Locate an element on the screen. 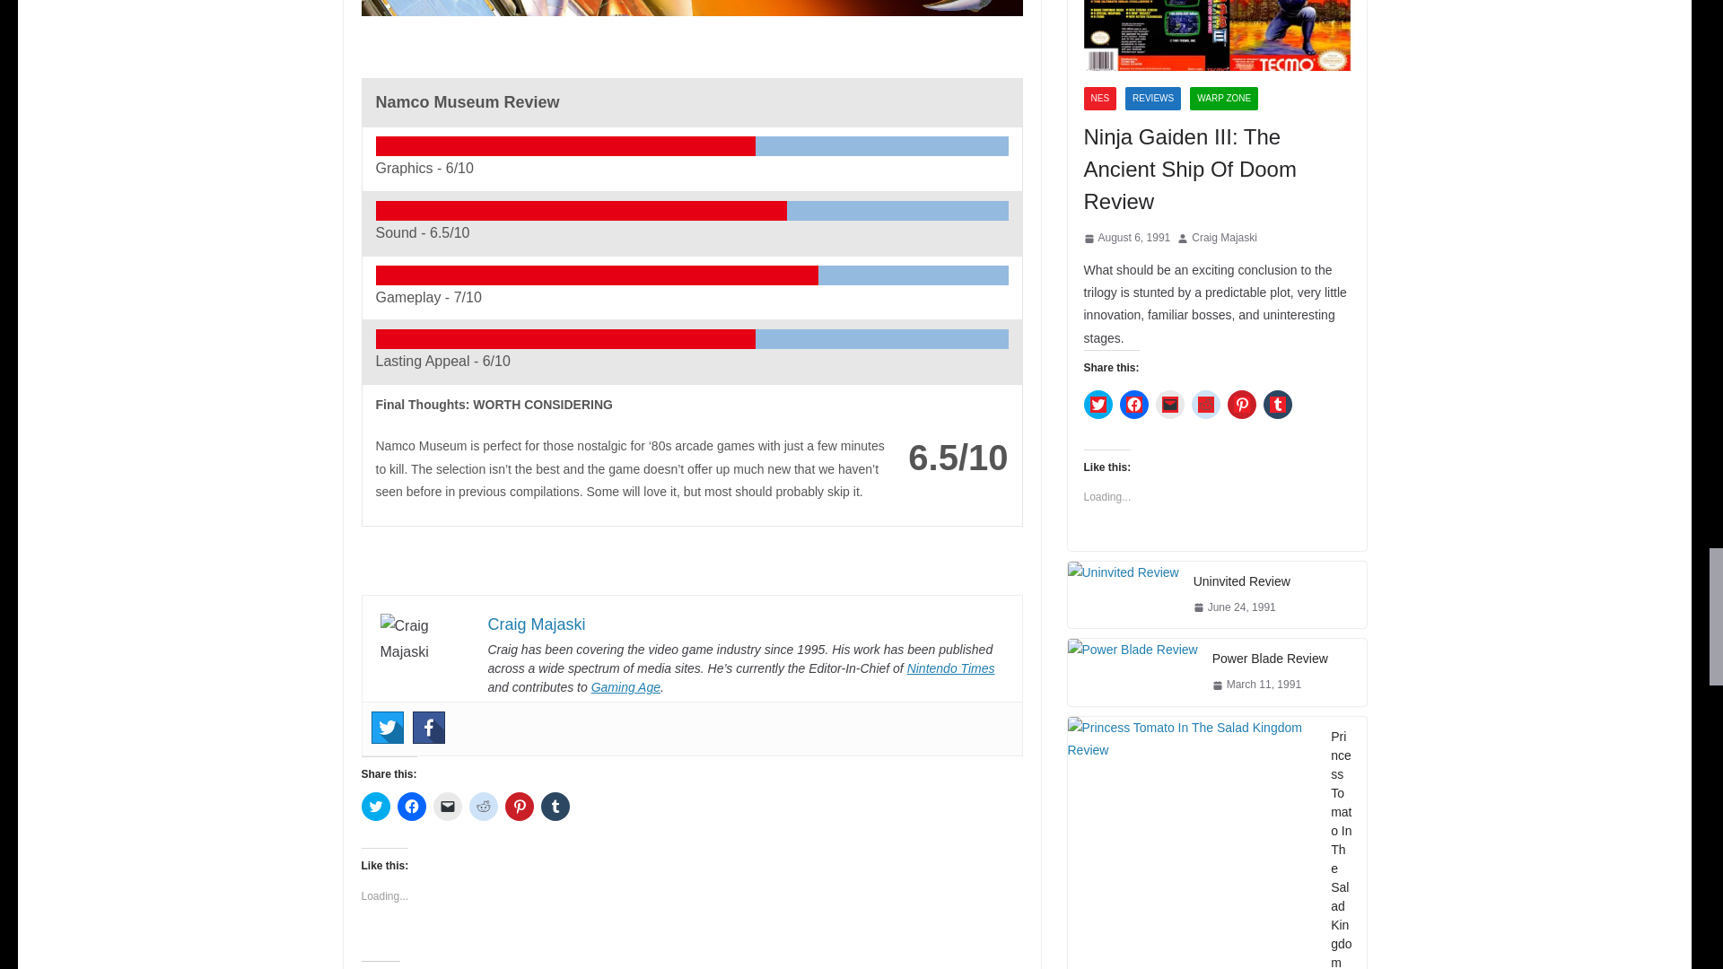 This screenshot has height=969, width=1723. Click to share on Twitter is located at coordinates (374, 806).